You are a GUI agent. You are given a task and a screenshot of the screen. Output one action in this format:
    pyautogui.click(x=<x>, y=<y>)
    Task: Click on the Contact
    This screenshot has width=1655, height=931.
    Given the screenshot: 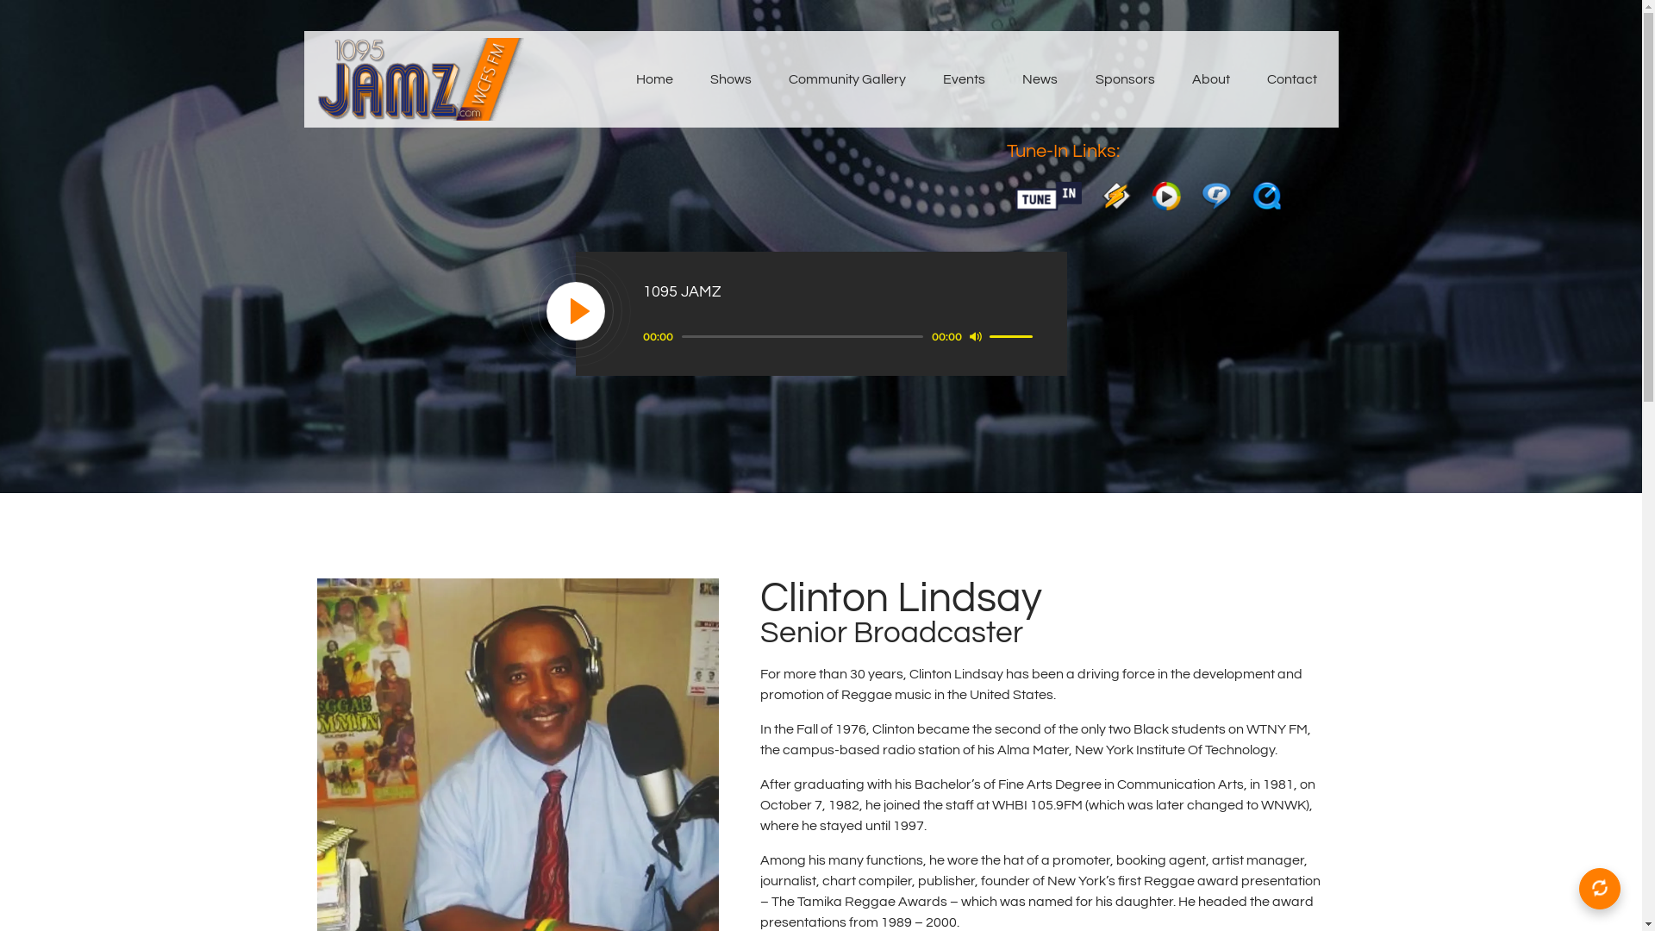 What is the action you would take?
    pyautogui.click(x=1291, y=79)
    